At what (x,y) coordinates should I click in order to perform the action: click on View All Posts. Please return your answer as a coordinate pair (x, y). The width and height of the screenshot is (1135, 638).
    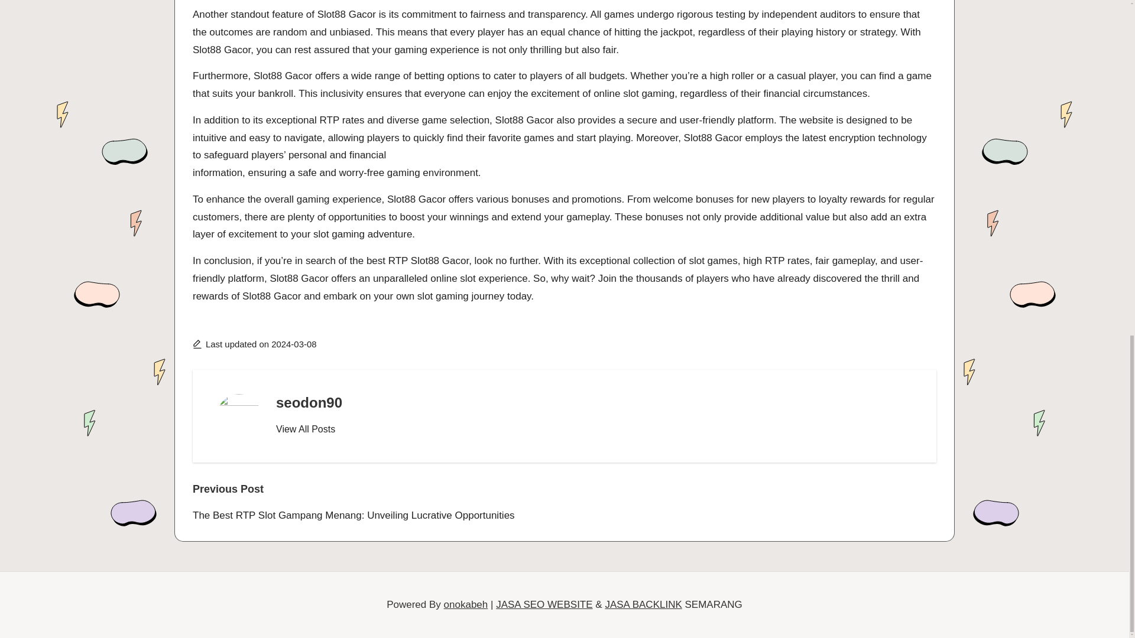
    Looking at the image, I should click on (305, 429).